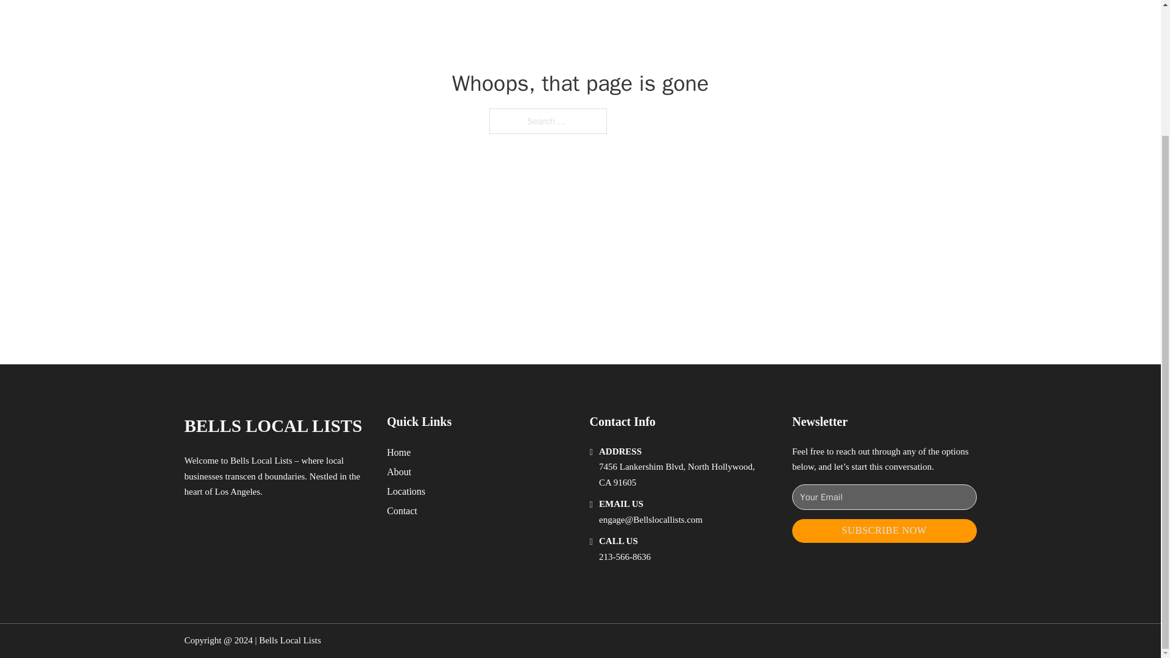  I want to click on 213-566-8636, so click(625, 557).